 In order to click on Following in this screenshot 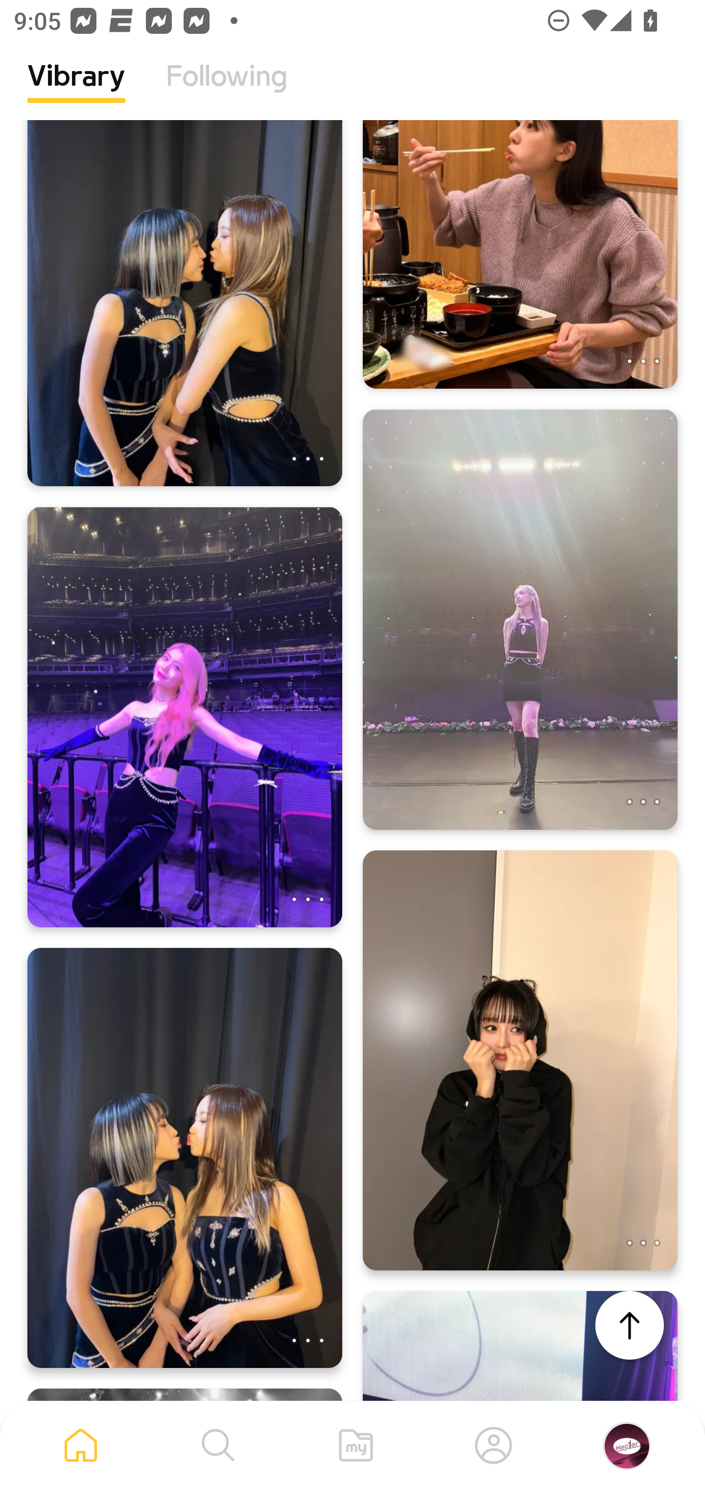, I will do `click(227, 91)`.